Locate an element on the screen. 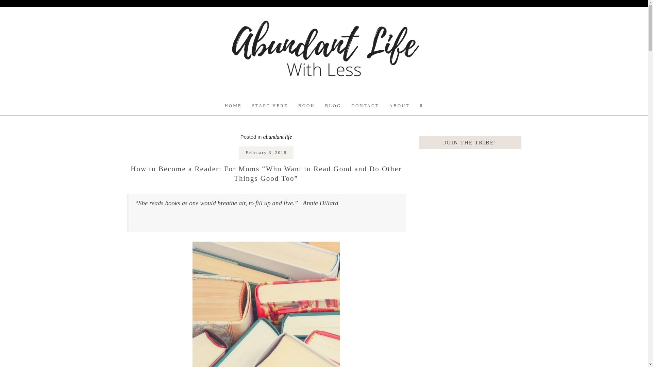 Image resolution: width=653 pixels, height=367 pixels. BOOK is located at coordinates (306, 105).